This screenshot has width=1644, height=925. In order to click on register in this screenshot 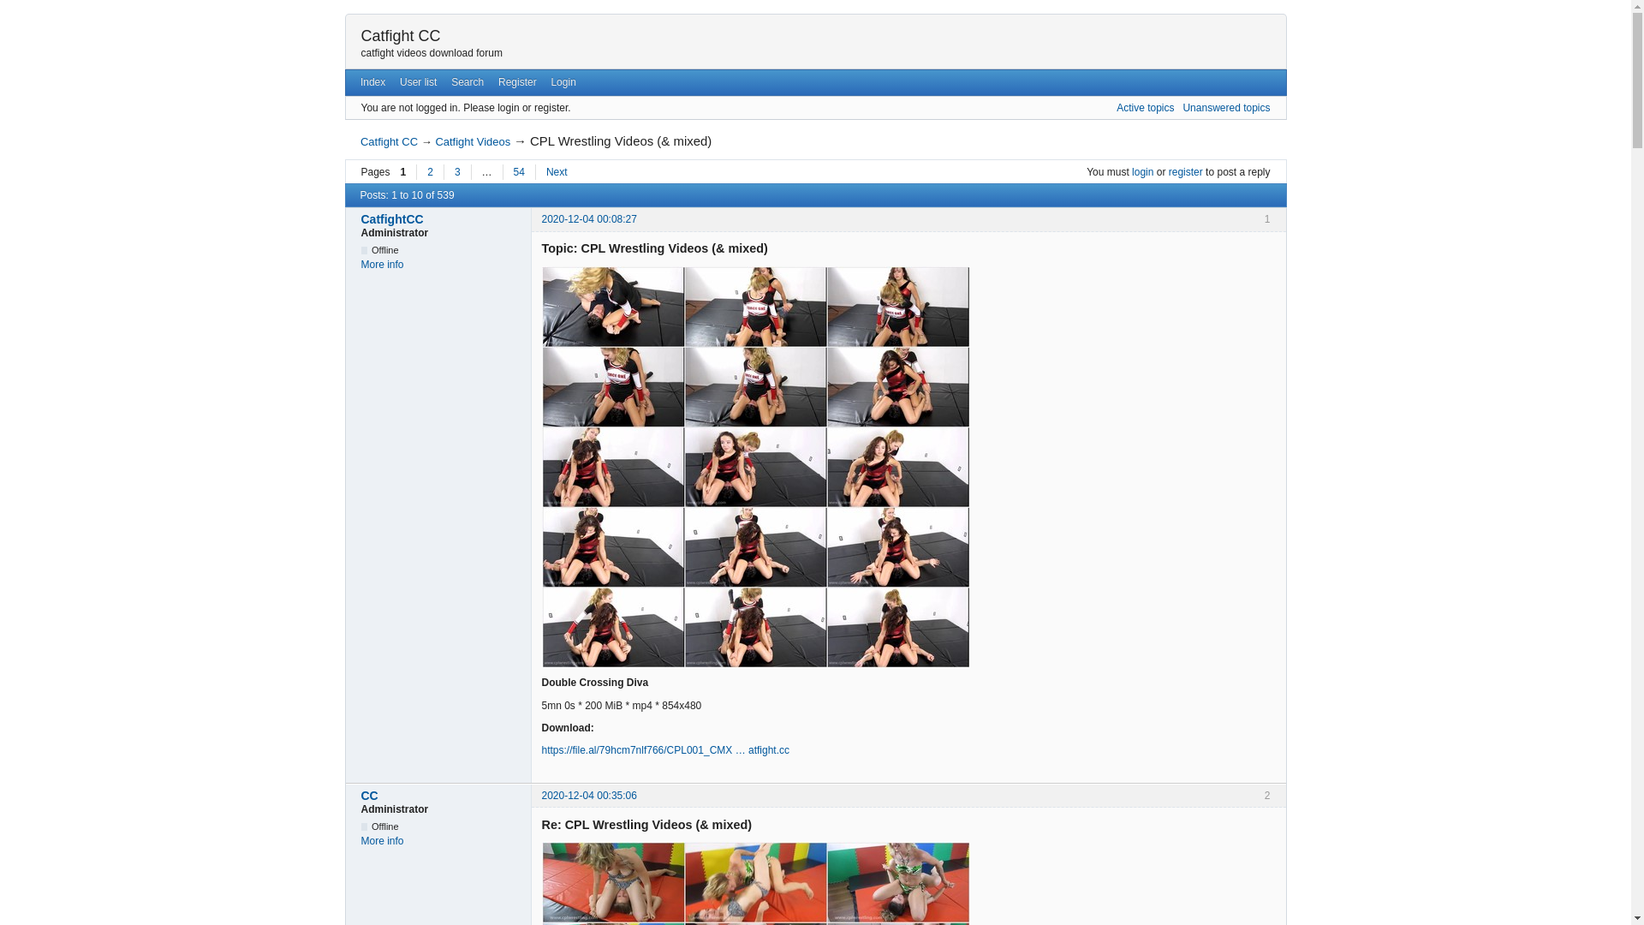, I will do `click(1186, 172)`.